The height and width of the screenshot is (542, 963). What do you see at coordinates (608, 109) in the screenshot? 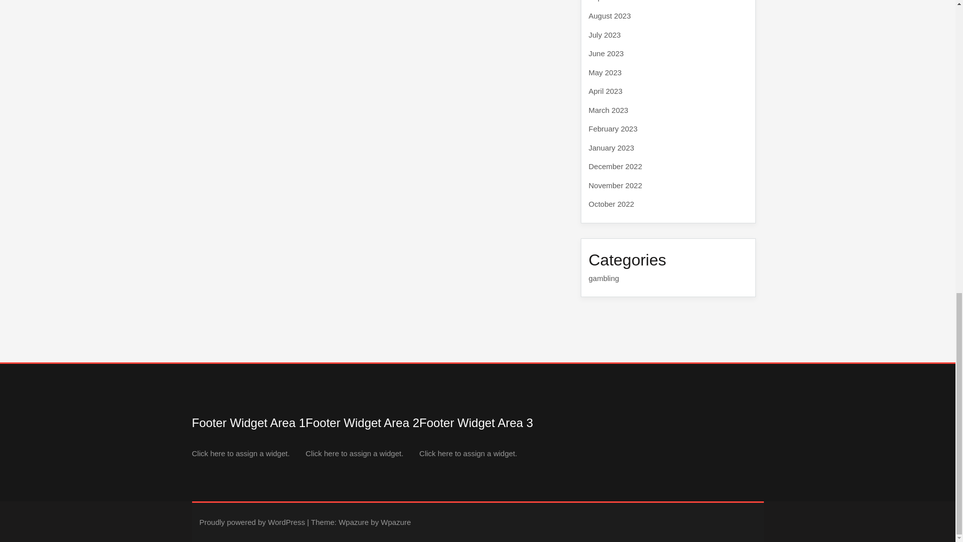
I see `March 2023` at bounding box center [608, 109].